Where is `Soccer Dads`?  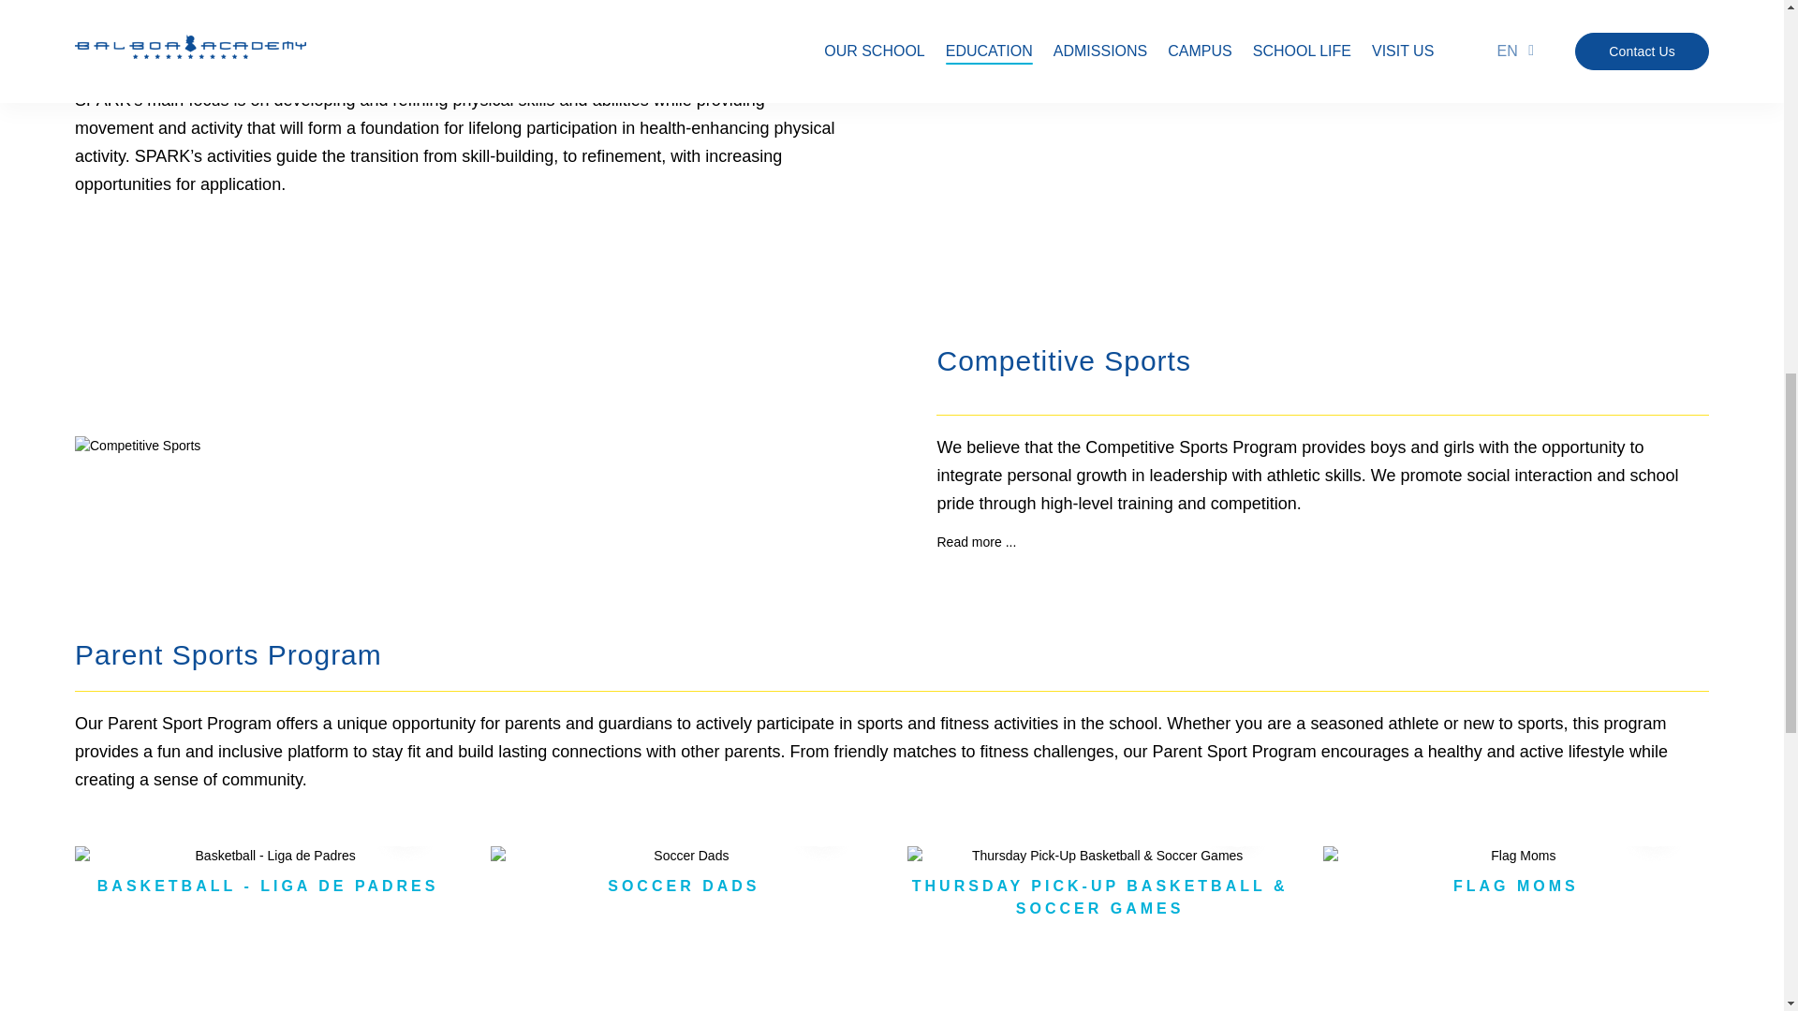
Soccer Dads is located at coordinates (684, 856).